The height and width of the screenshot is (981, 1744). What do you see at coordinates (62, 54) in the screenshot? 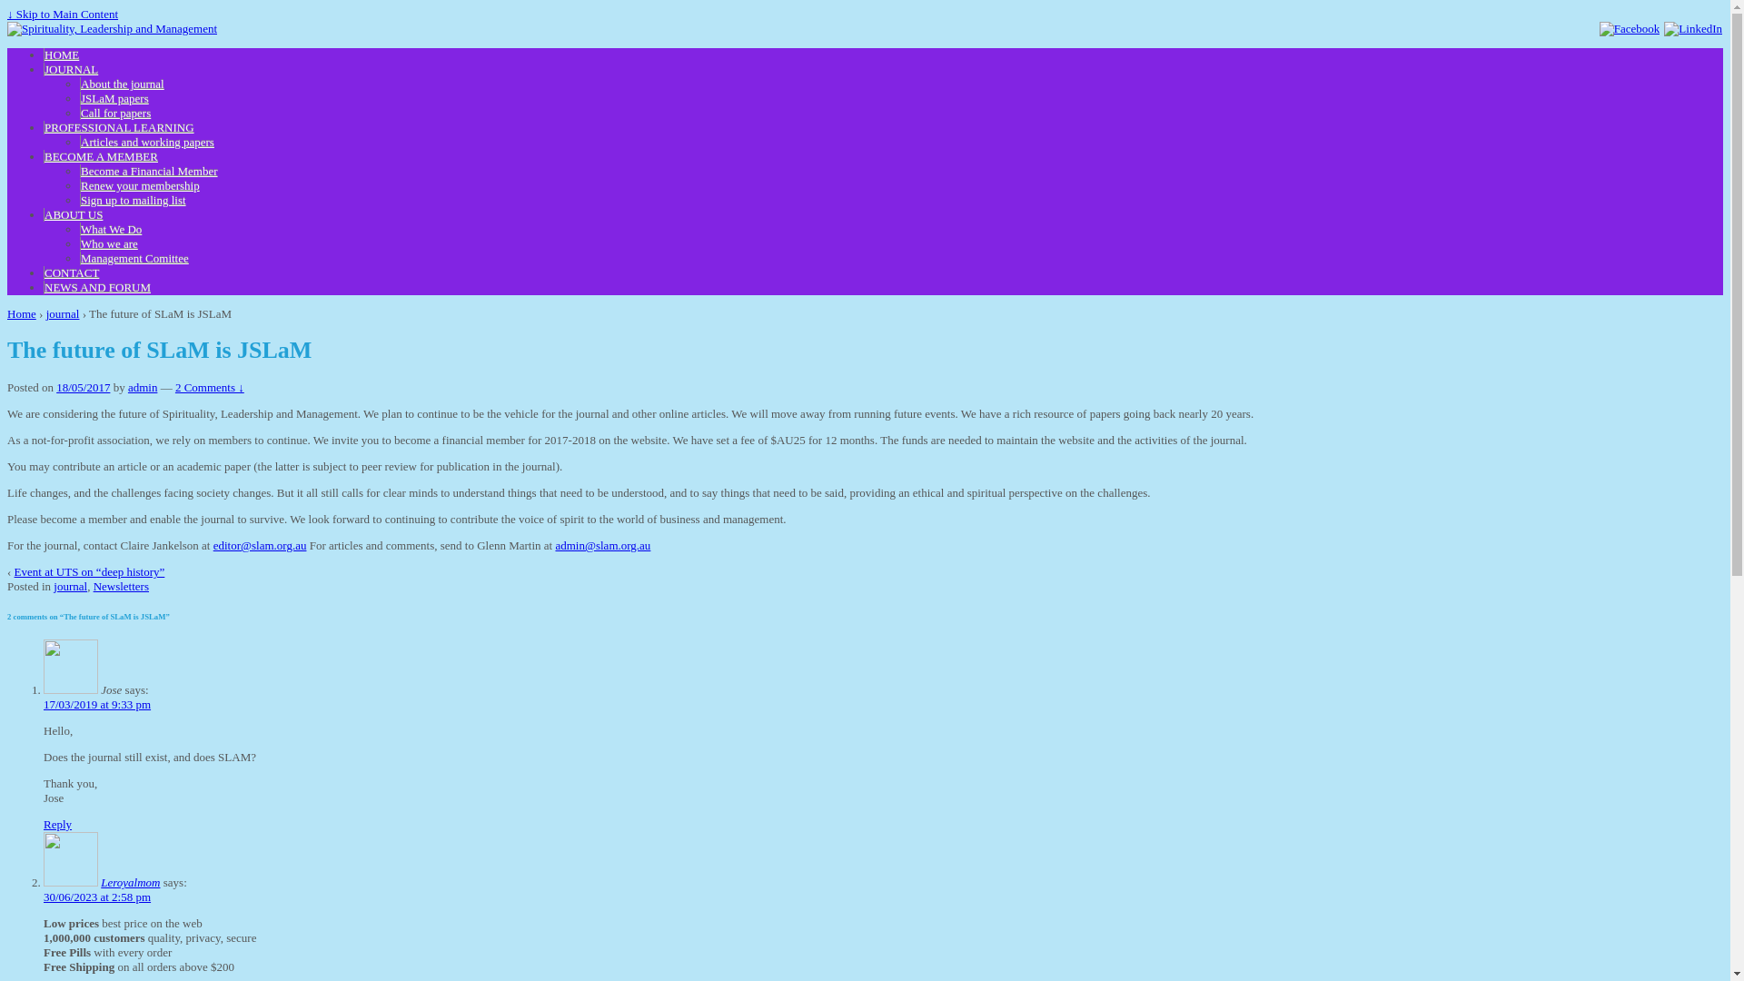
I see `HOME` at bounding box center [62, 54].